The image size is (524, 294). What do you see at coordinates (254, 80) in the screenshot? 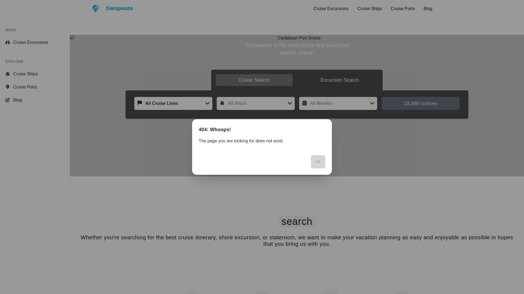
I see `Cruise Search` at bounding box center [254, 80].